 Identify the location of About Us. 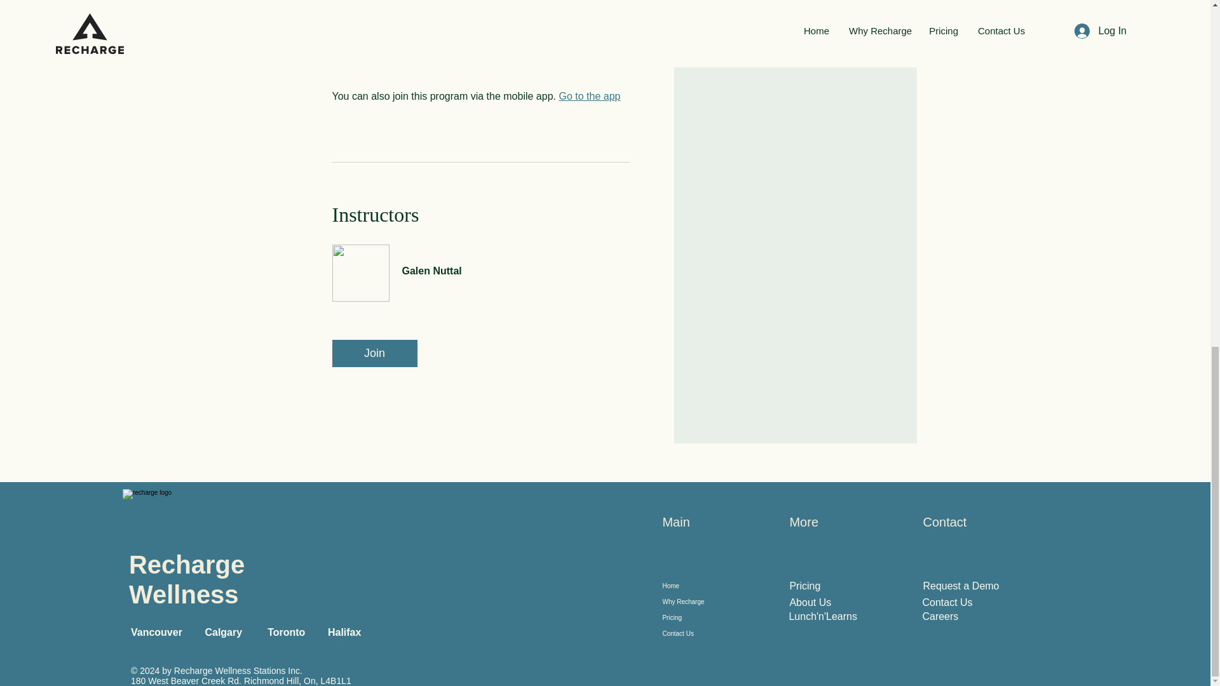
(810, 602).